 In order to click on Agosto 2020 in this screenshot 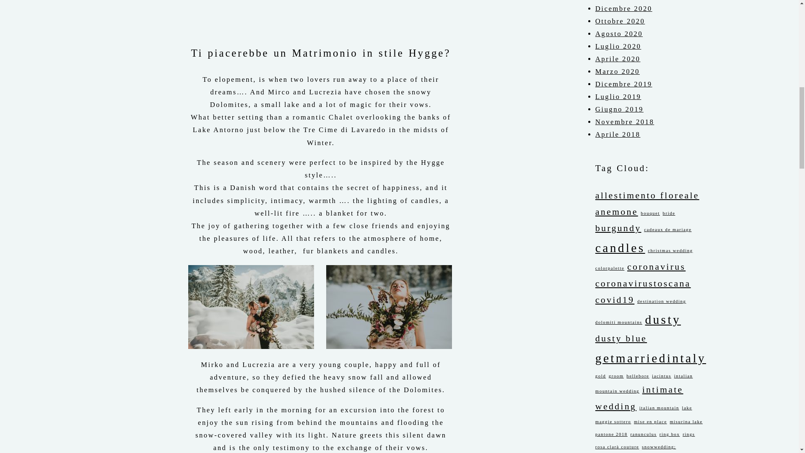, I will do `click(619, 34)`.